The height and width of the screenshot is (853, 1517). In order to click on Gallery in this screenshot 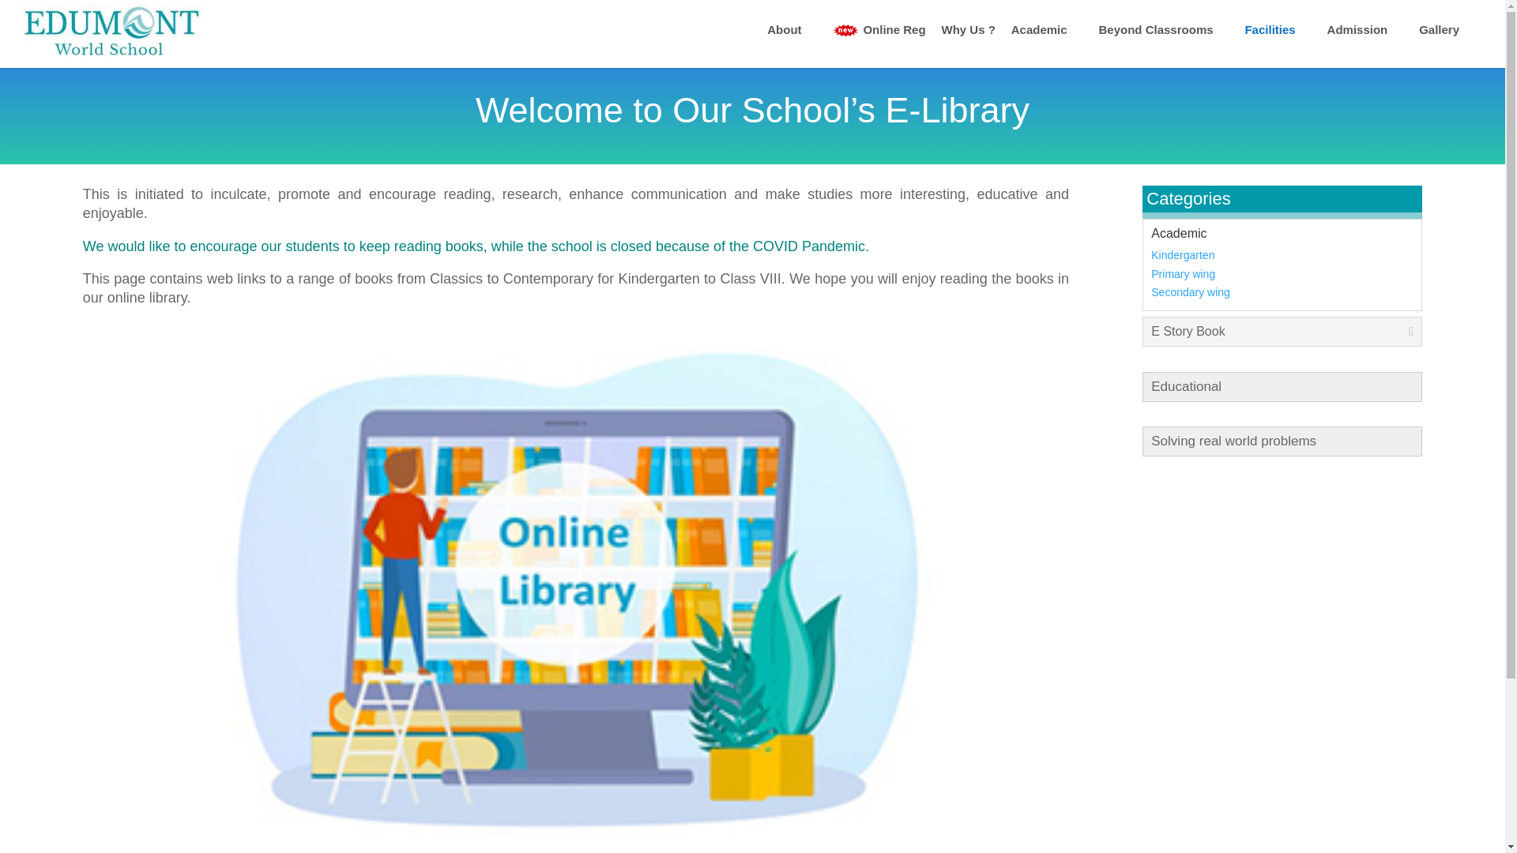, I will do `click(1446, 30)`.